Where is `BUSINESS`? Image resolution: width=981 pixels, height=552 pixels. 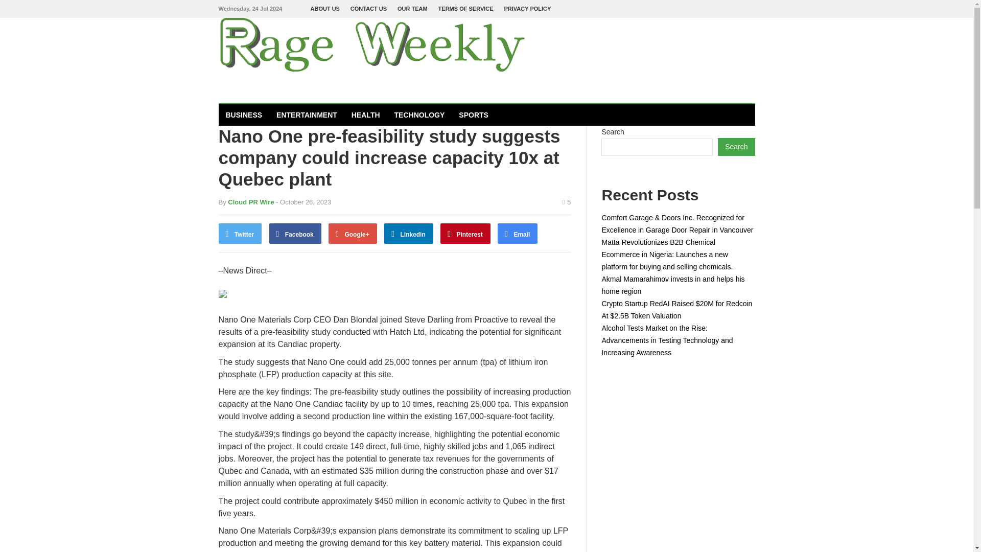
BUSINESS is located at coordinates (244, 115).